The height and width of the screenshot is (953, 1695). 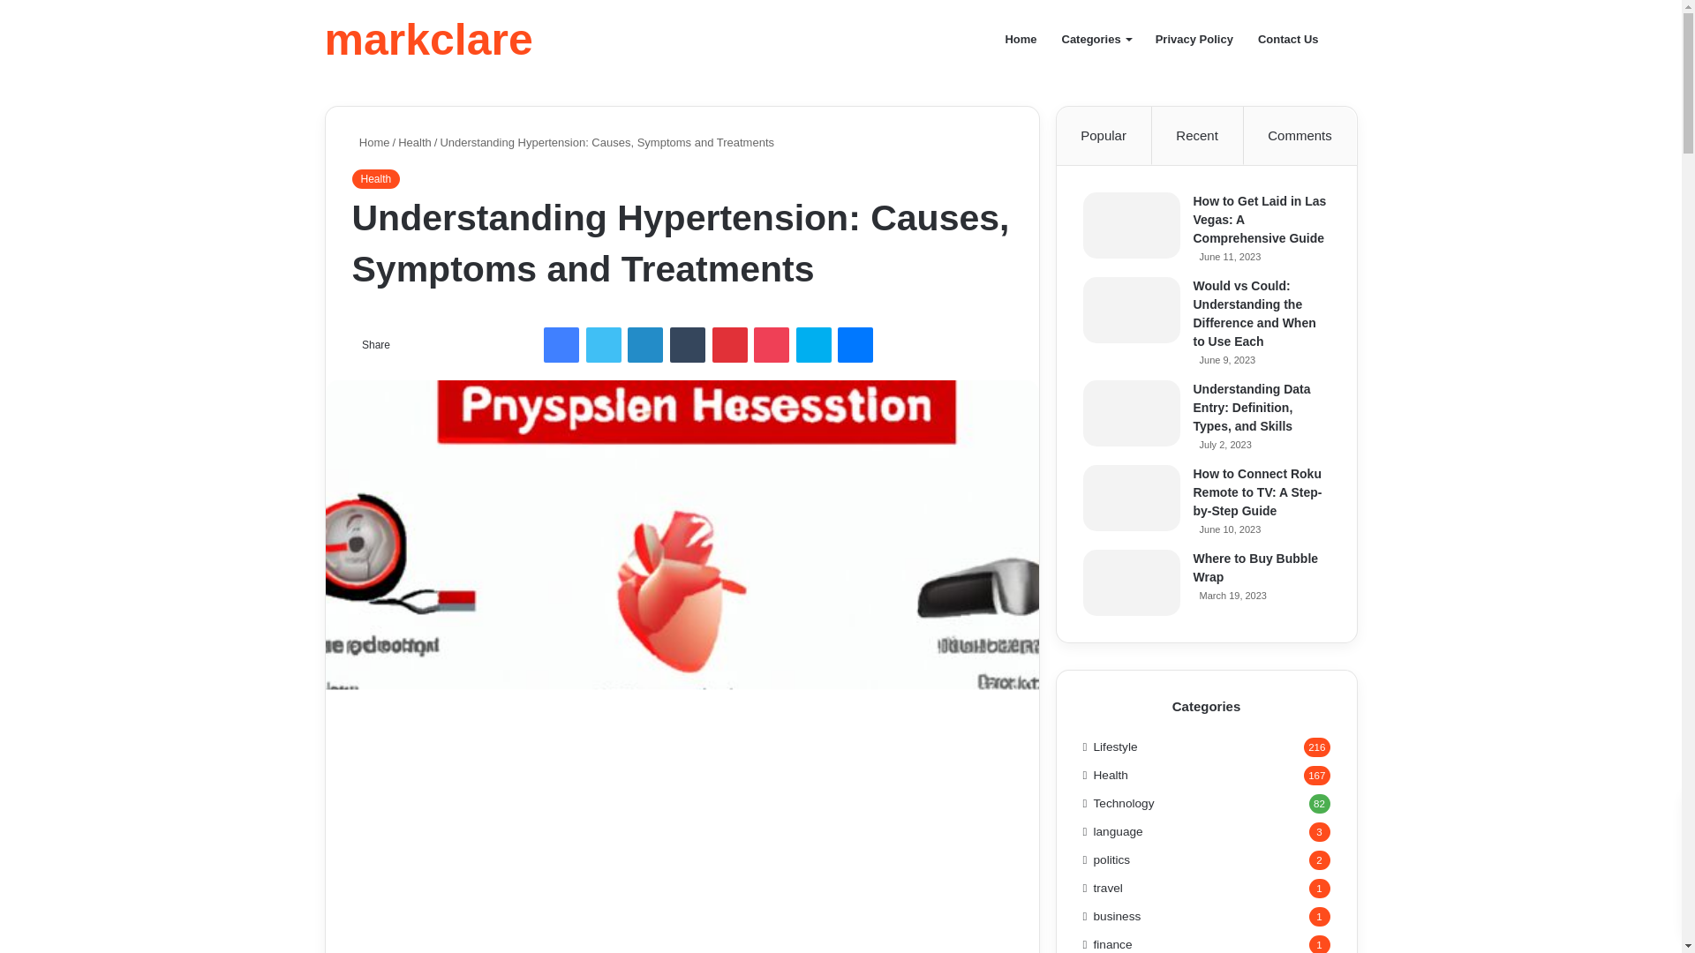 I want to click on markclare, so click(x=429, y=40).